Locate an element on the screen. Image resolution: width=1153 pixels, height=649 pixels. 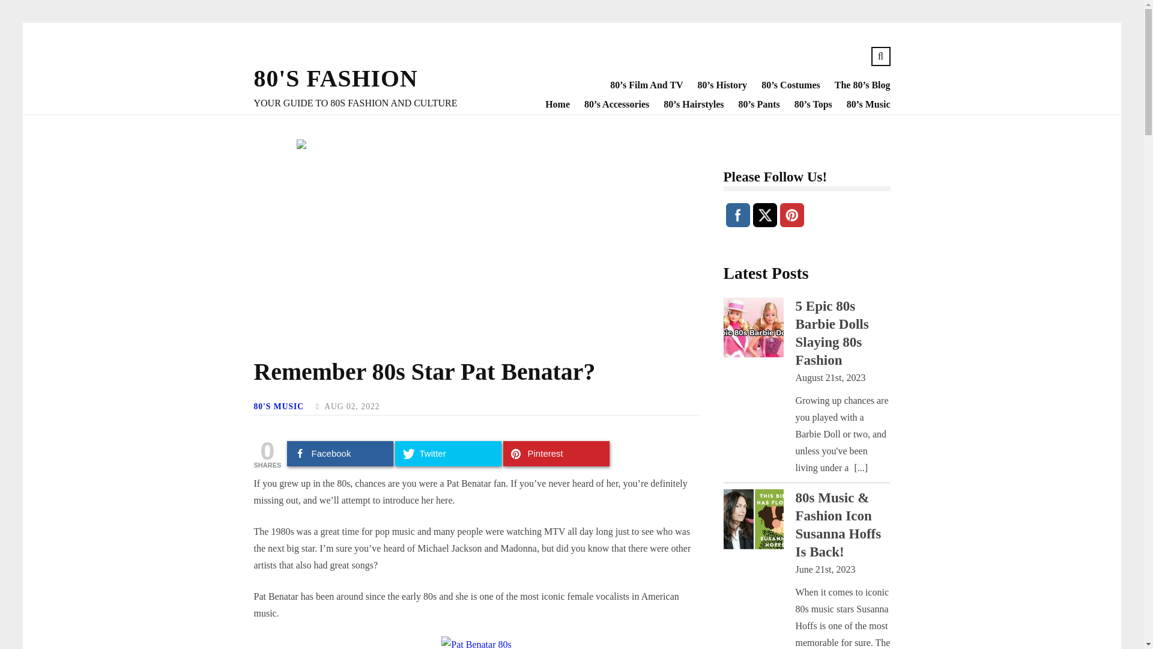
Twitter is located at coordinates (448, 454).